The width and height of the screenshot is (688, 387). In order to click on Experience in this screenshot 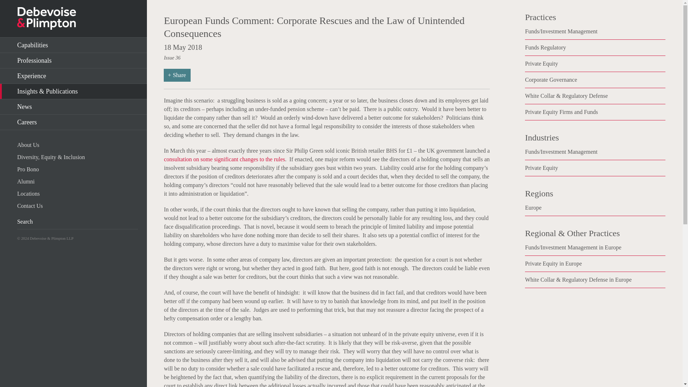, I will do `click(73, 76)`.